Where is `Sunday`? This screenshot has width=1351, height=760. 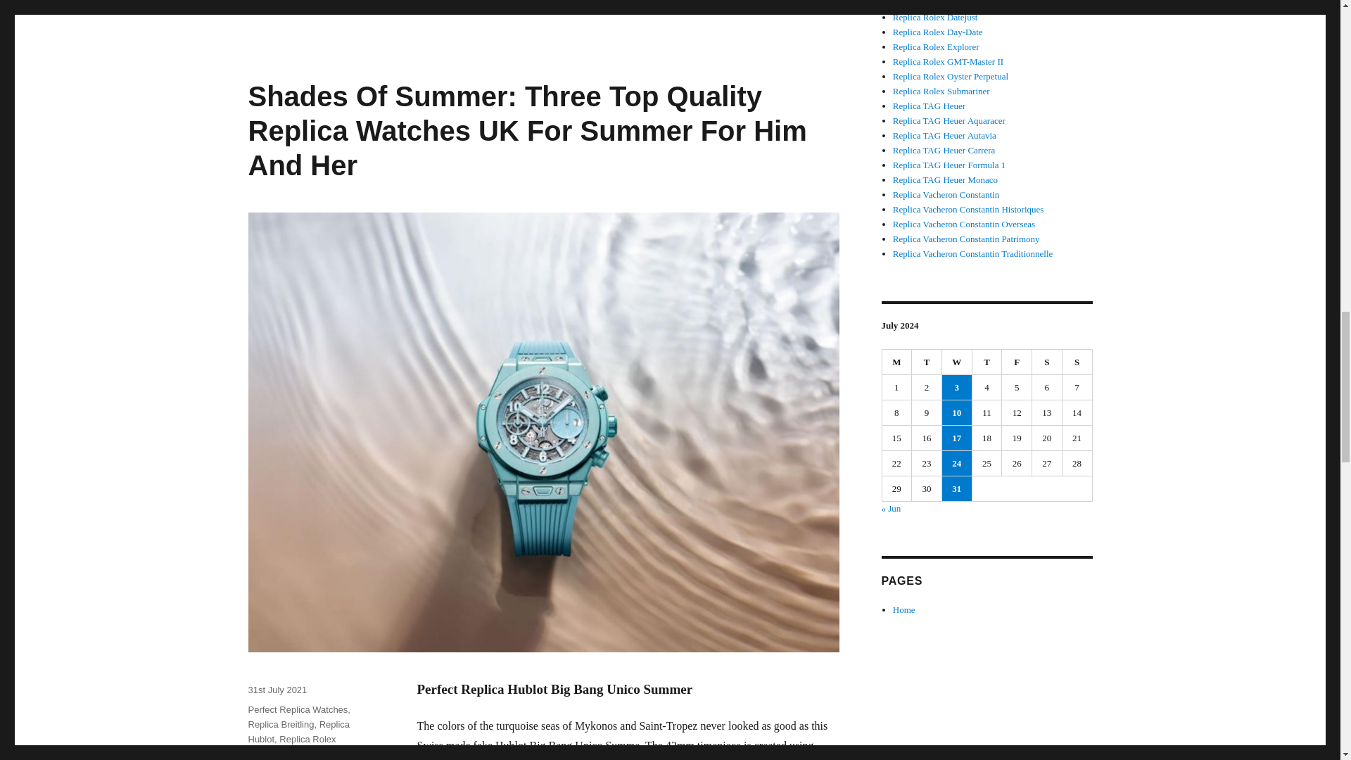 Sunday is located at coordinates (1077, 362).